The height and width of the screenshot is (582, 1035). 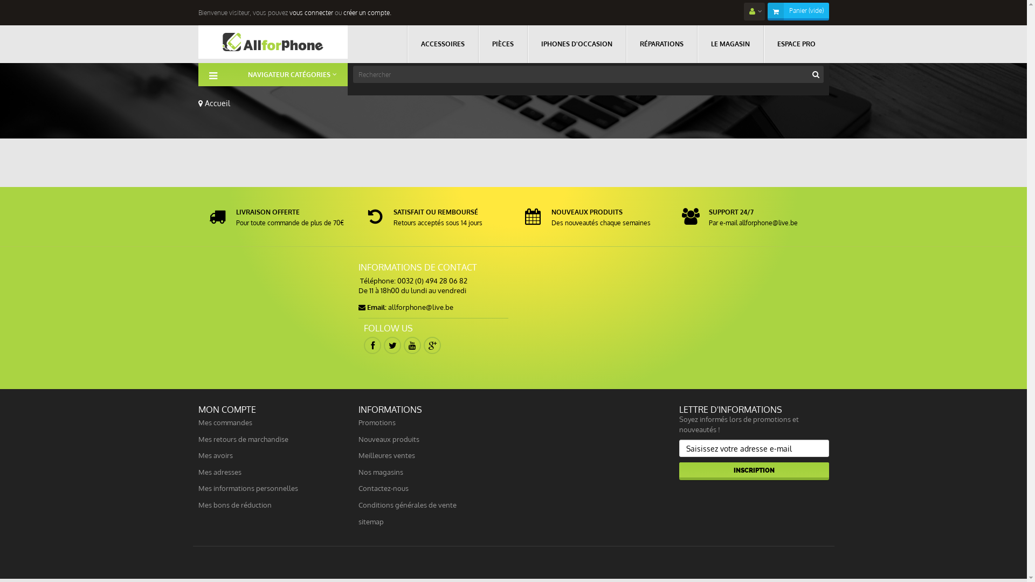 What do you see at coordinates (215, 103) in the screenshot?
I see `Accueil` at bounding box center [215, 103].